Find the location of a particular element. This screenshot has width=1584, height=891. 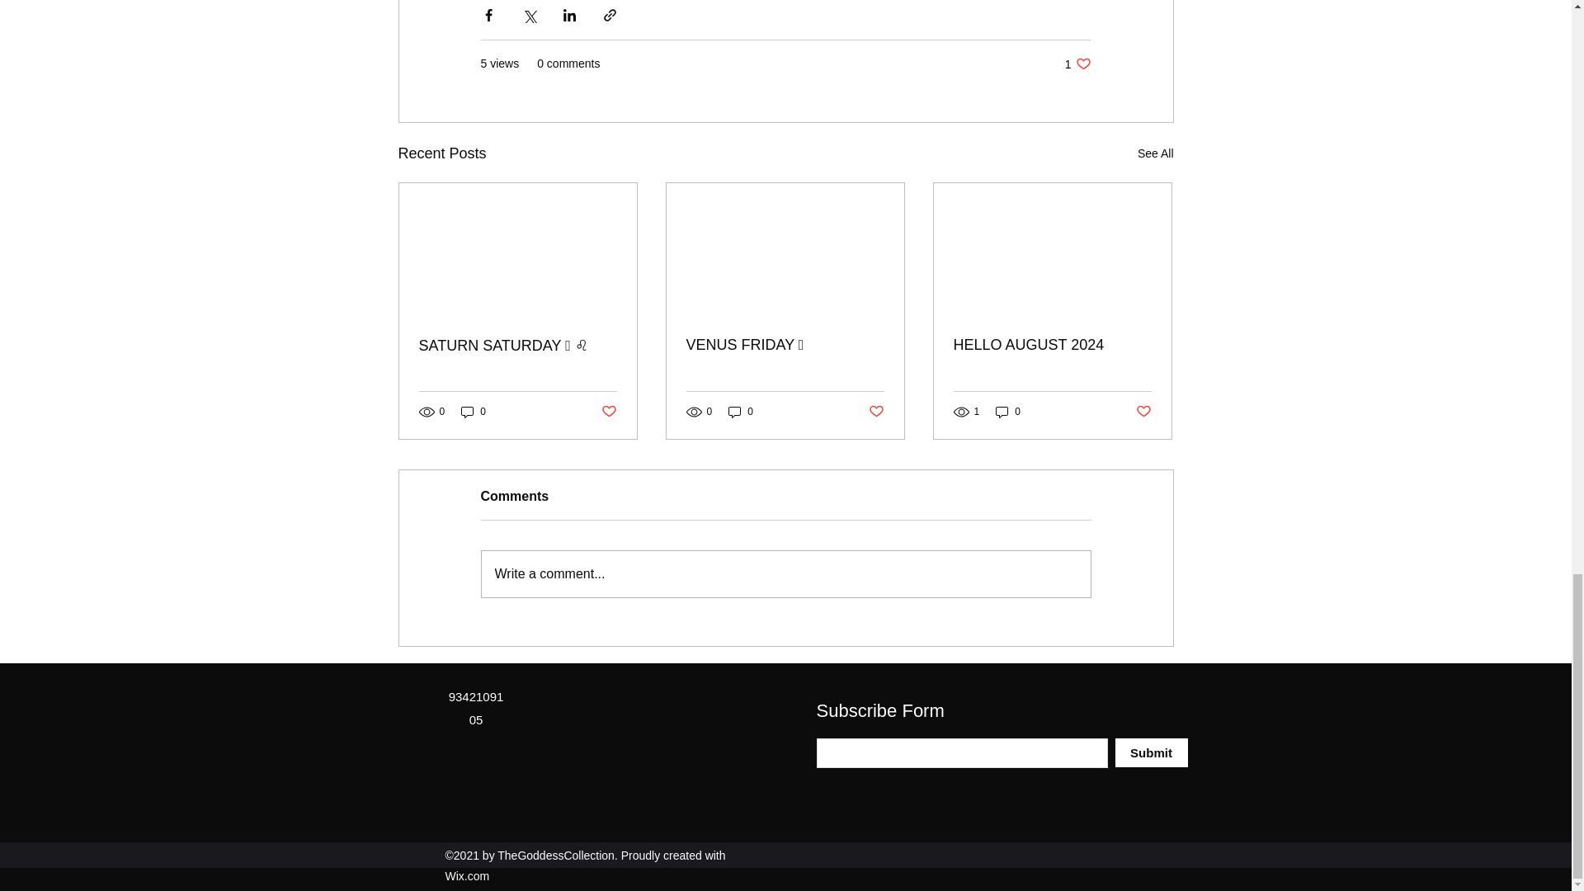

See All is located at coordinates (1155, 153).